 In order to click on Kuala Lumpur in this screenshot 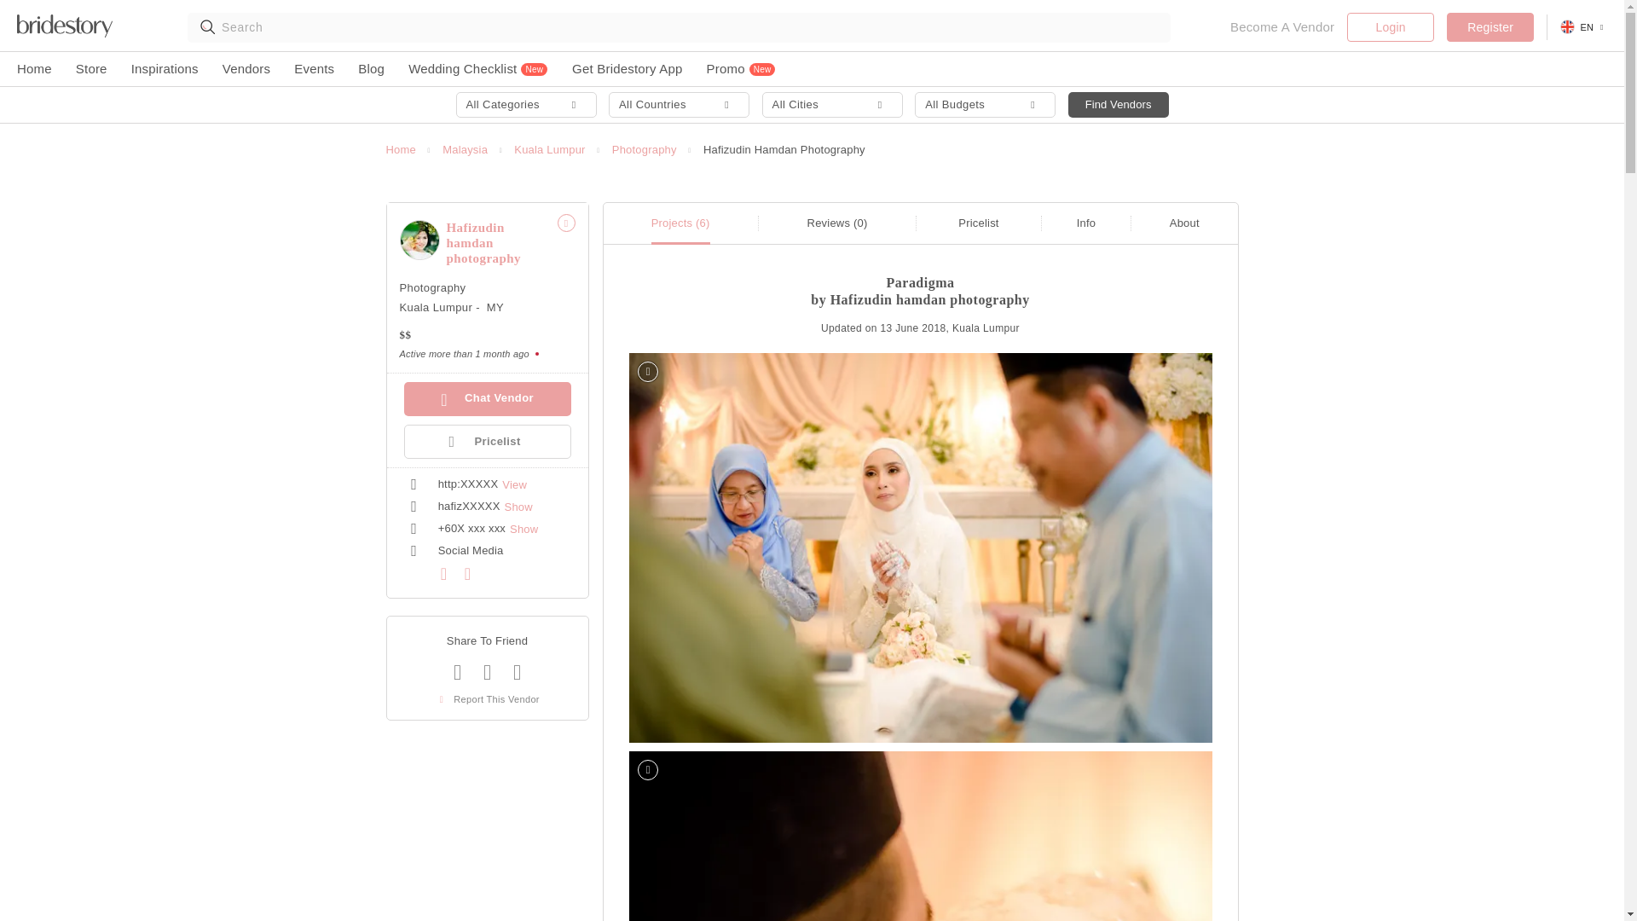, I will do `click(436, 307)`.